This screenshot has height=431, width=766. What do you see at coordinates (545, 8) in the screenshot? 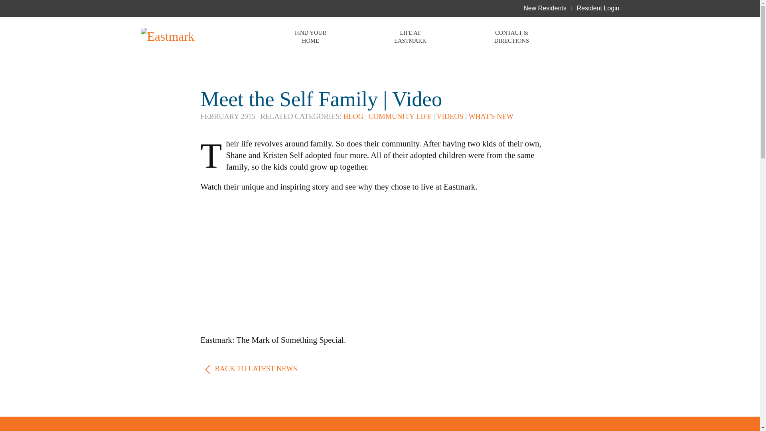
I see `New Residents` at bounding box center [545, 8].